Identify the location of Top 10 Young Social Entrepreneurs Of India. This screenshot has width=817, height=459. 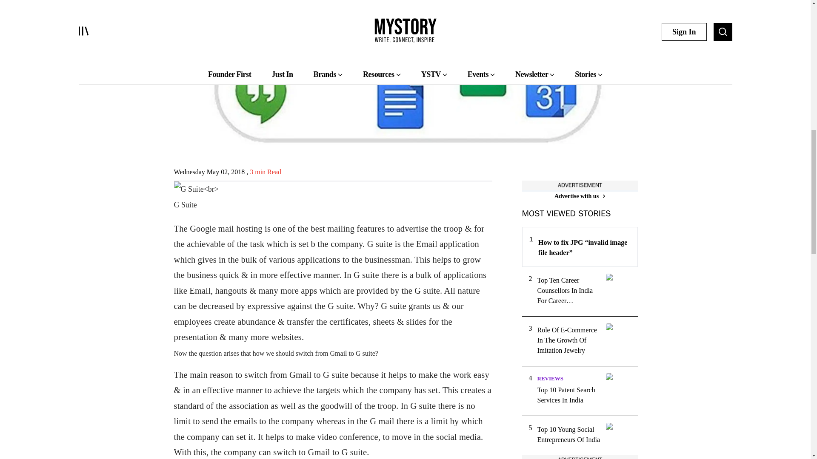
(568, 434).